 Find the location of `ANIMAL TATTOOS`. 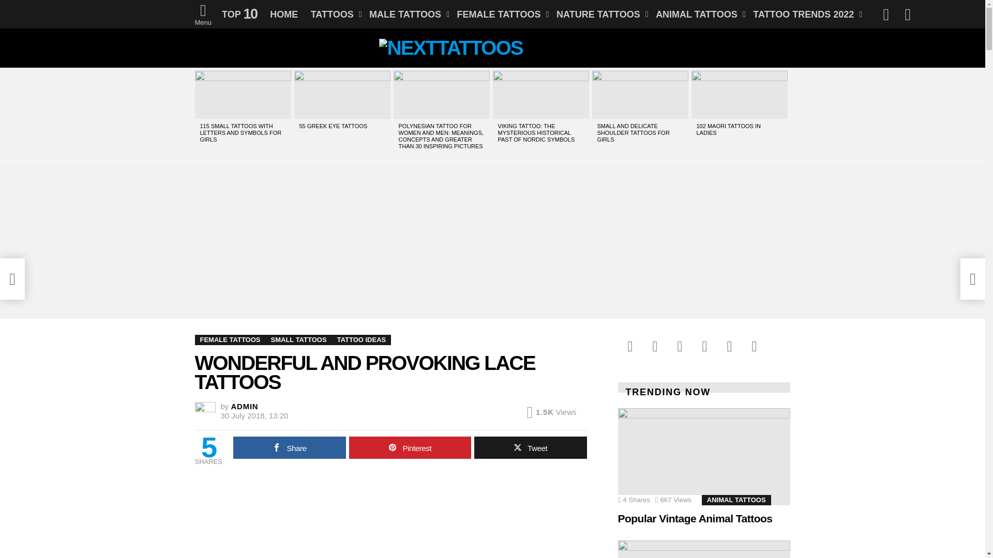

ANIMAL TATTOOS is located at coordinates (698, 13).